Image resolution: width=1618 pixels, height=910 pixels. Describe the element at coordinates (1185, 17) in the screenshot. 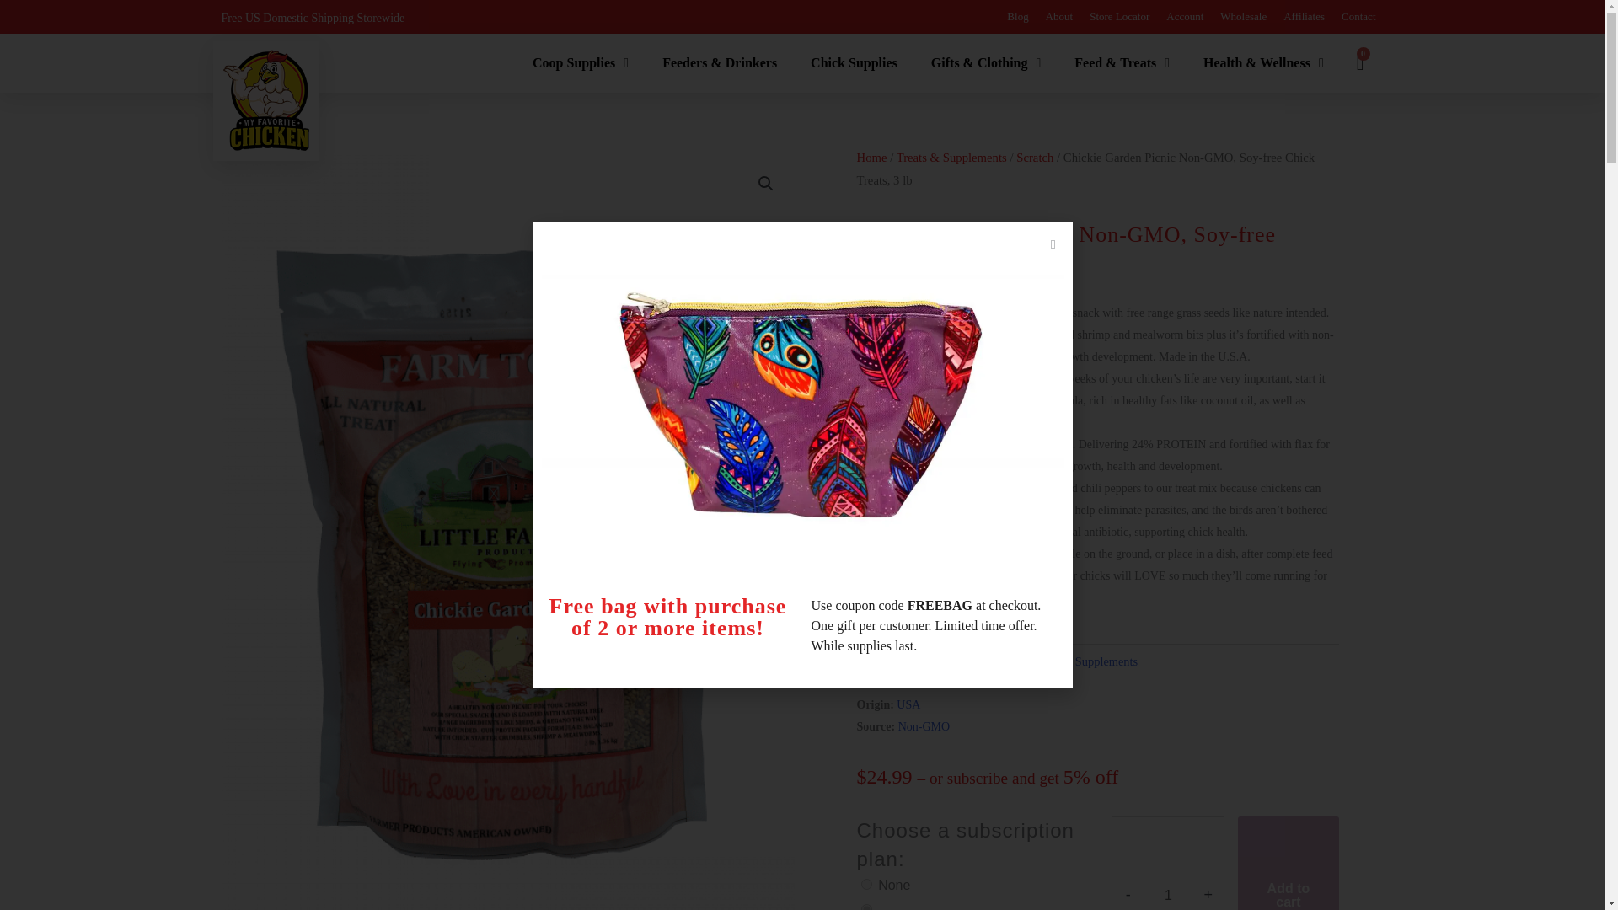

I see `Account` at that location.